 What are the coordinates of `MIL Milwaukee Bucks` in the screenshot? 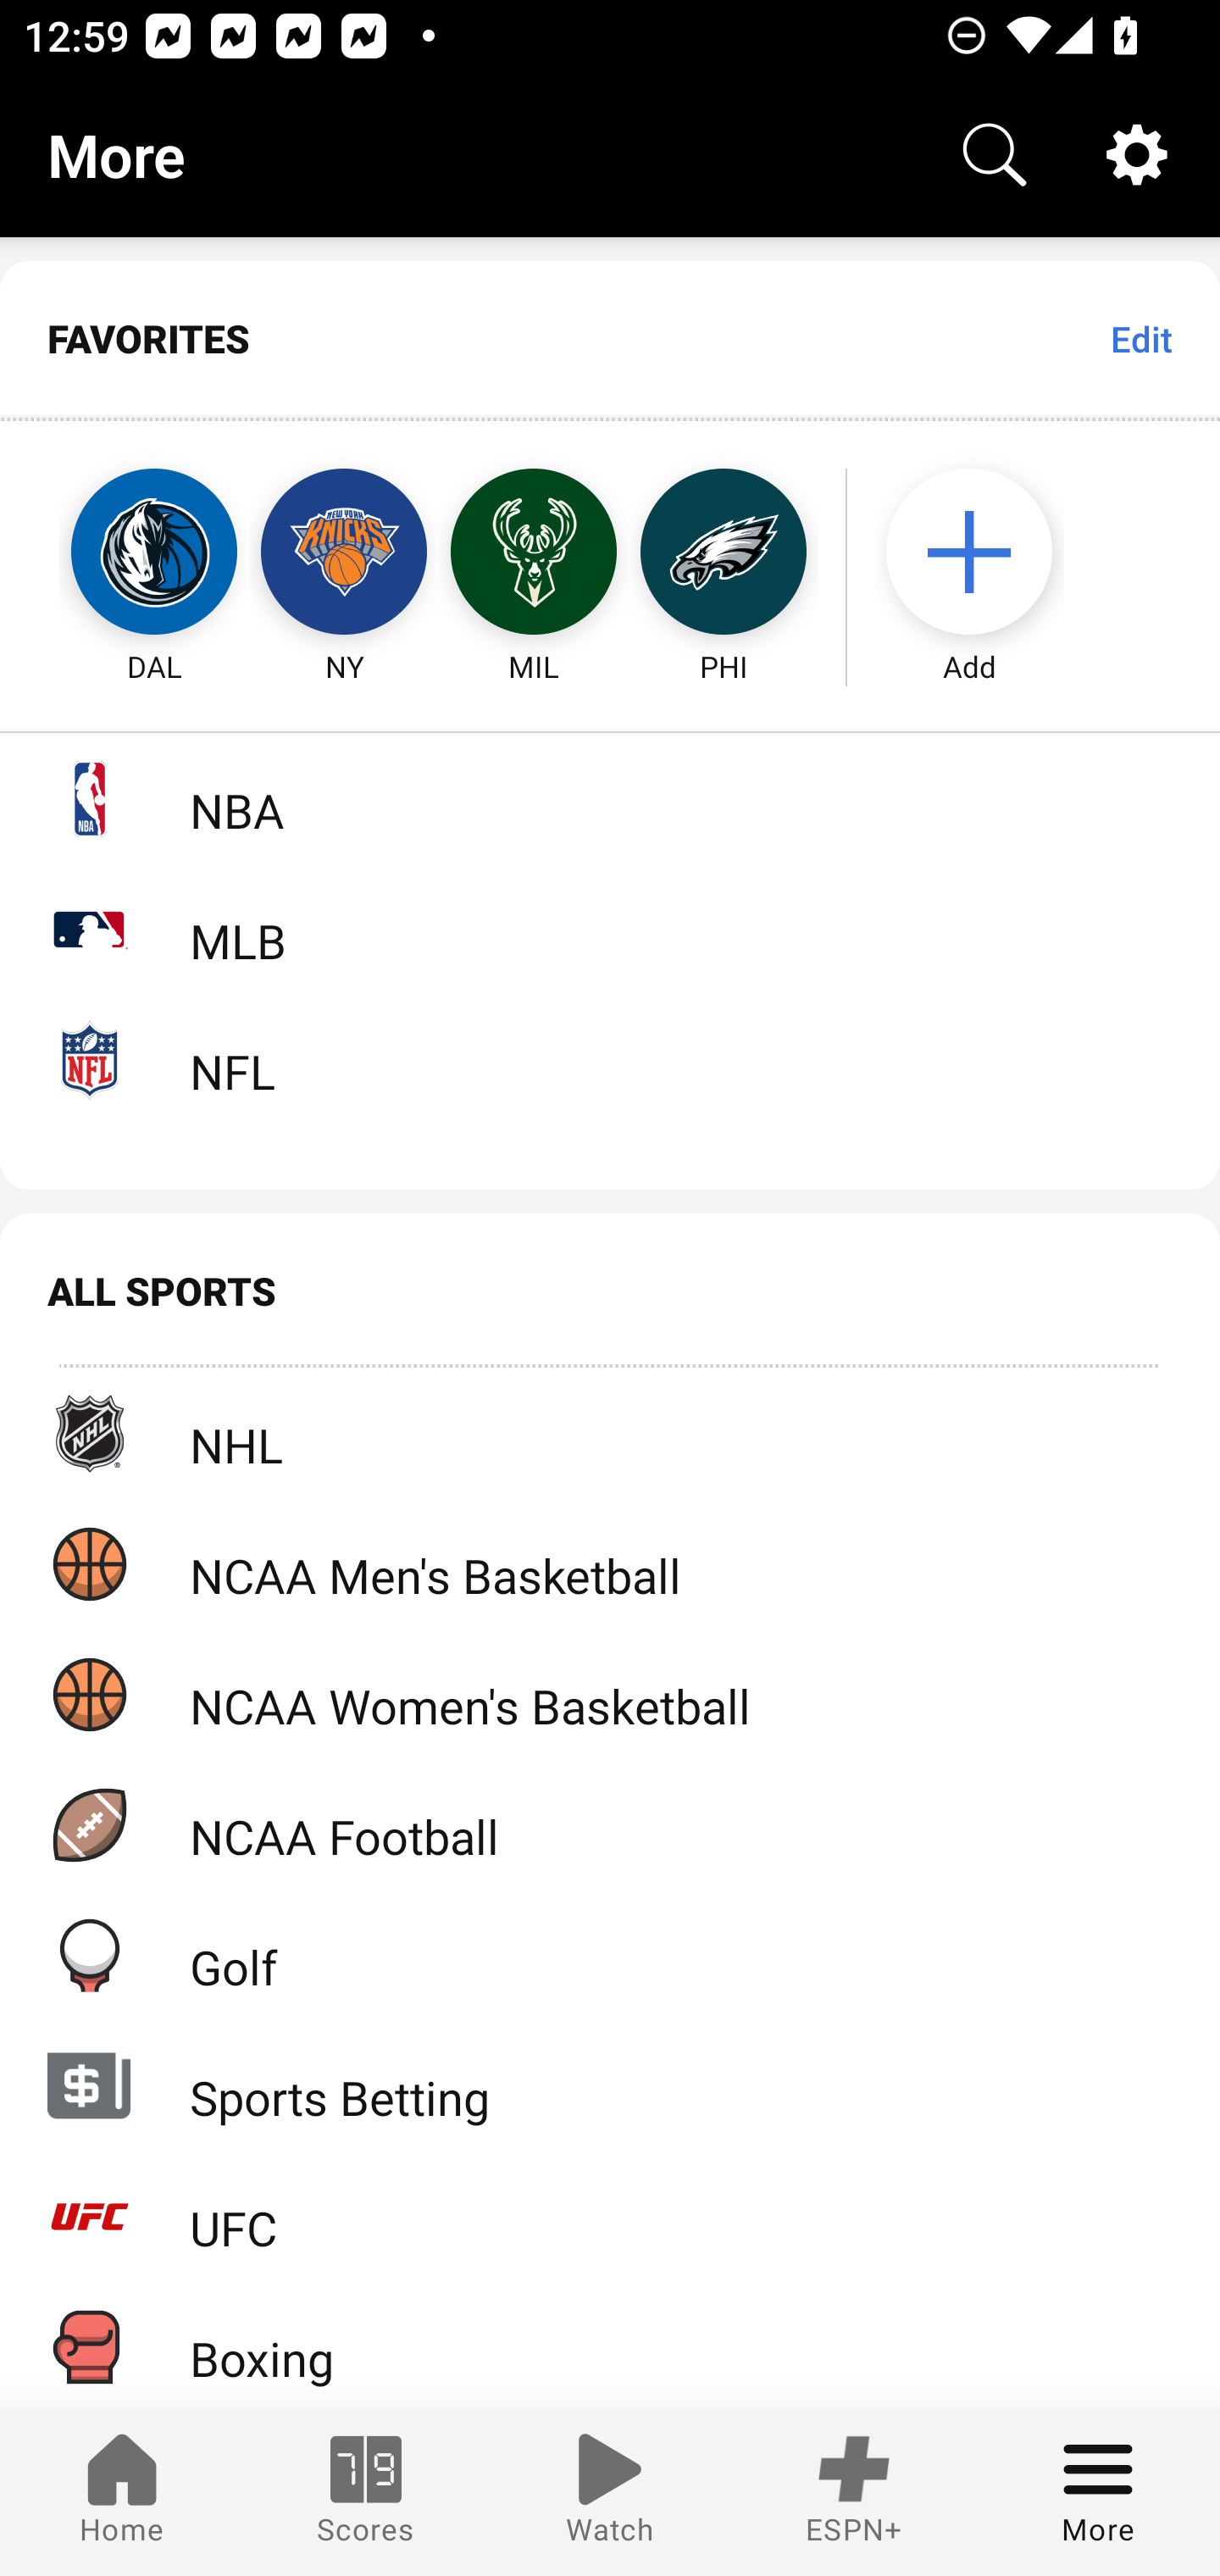 It's located at (534, 552).